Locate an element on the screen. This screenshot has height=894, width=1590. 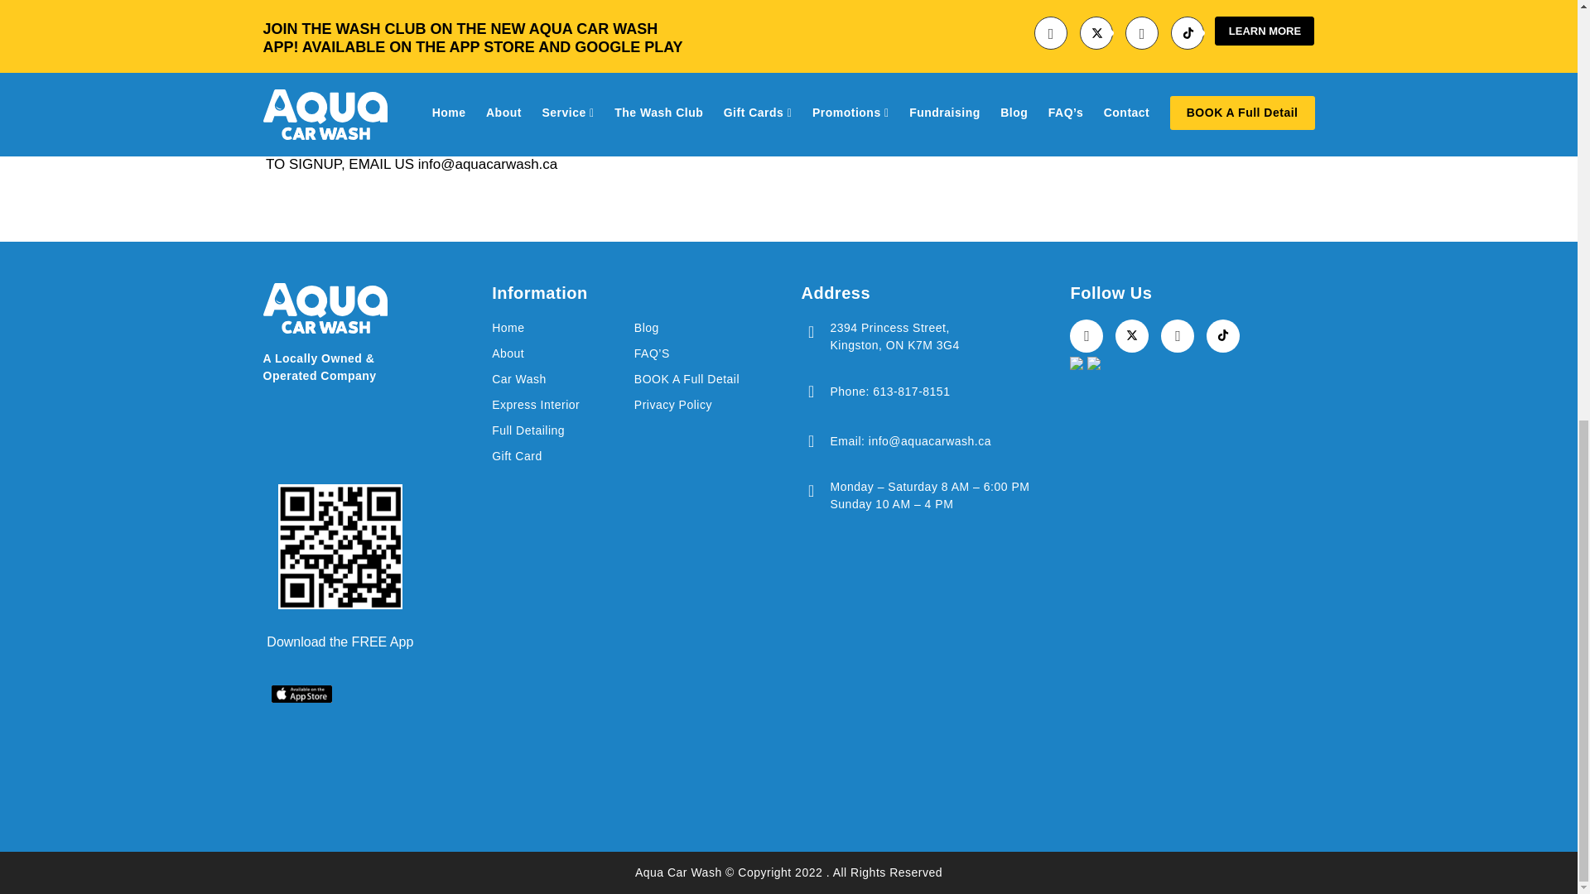
Blog is located at coordinates (706, 328).